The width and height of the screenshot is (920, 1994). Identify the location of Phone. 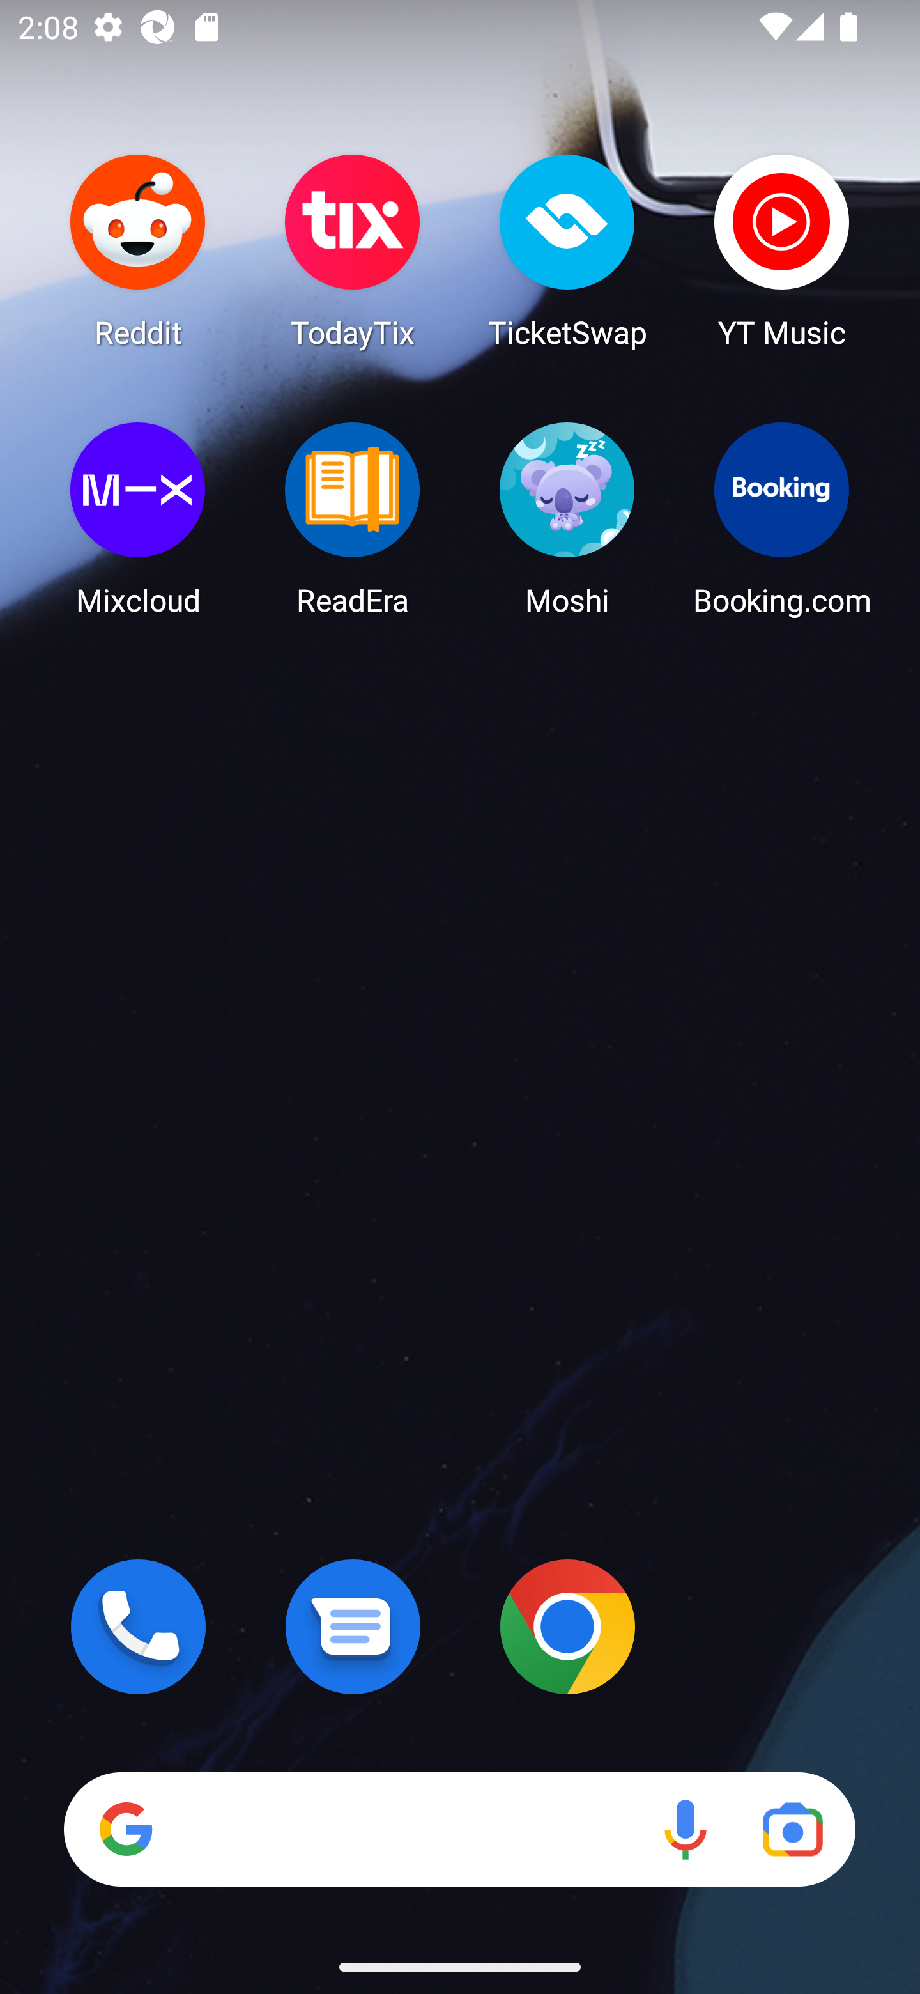
(138, 1627).